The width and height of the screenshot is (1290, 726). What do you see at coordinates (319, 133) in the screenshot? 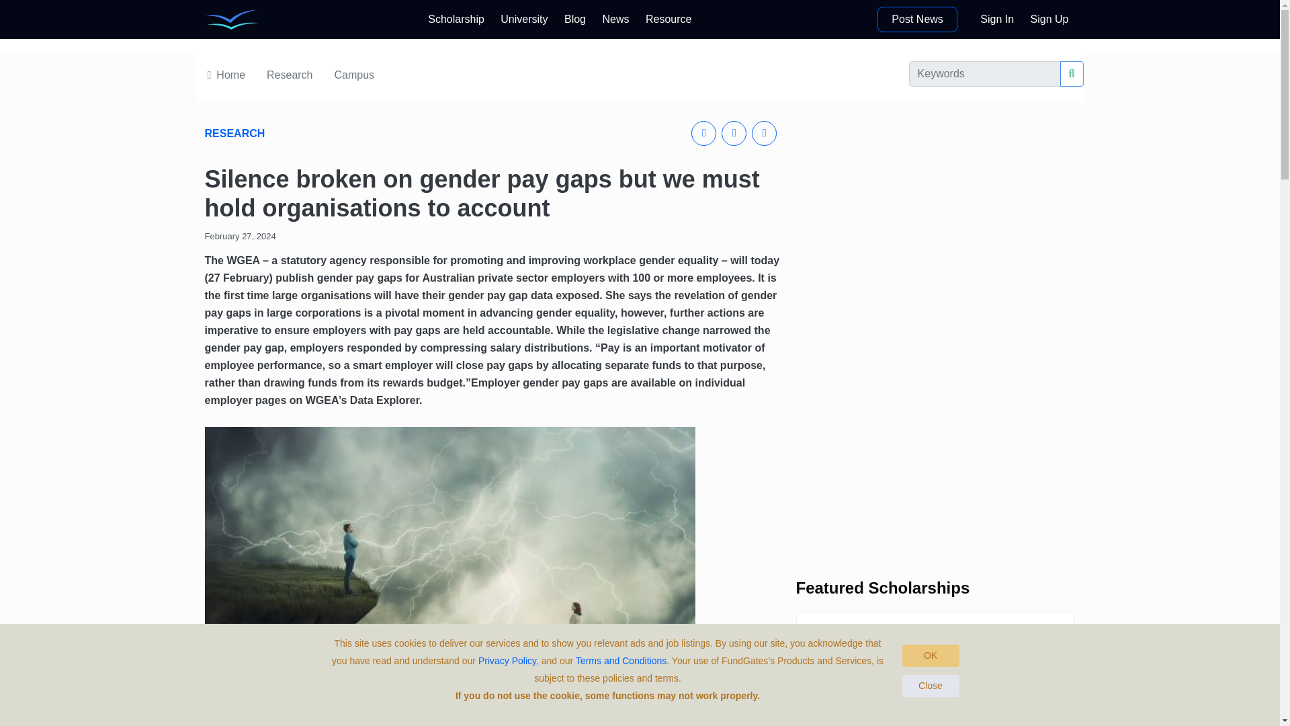
I see `News` at bounding box center [319, 133].